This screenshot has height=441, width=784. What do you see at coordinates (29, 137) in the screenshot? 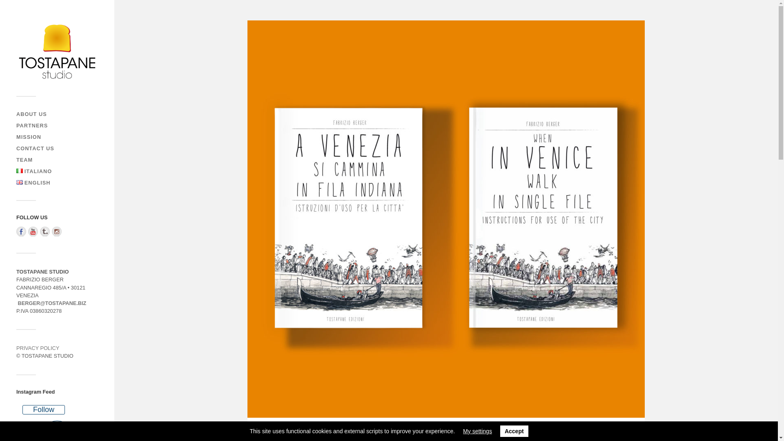
I see `MISSION` at bounding box center [29, 137].